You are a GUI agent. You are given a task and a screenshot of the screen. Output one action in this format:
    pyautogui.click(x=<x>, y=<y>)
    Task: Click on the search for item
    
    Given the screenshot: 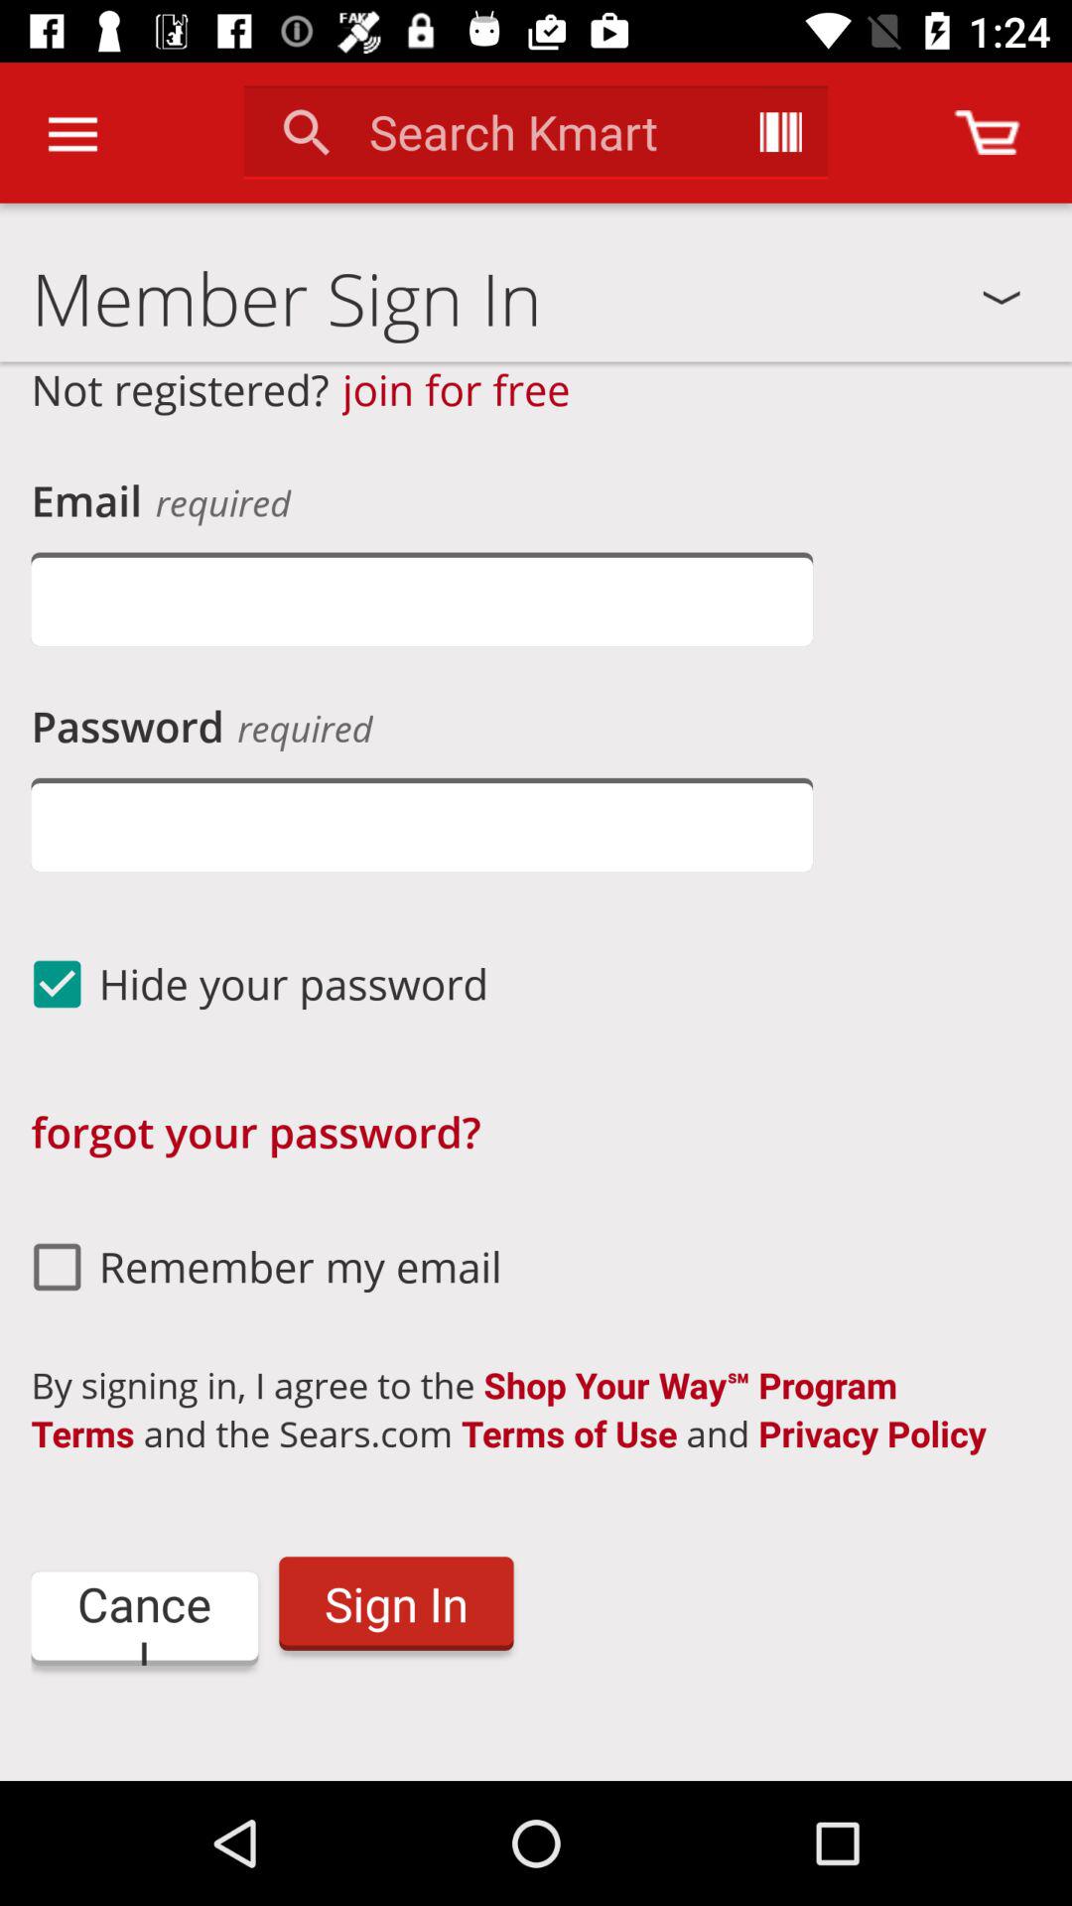 What is the action you would take?
    pyautogui.click(x=780, y=132)
    